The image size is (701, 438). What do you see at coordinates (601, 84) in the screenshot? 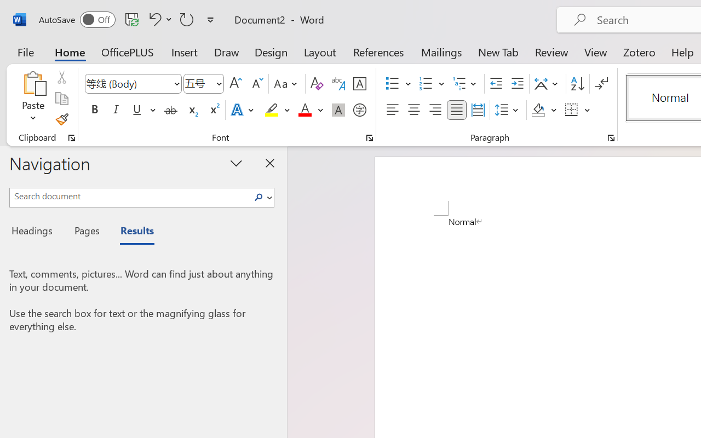
I see `Show/Hide Editing Marks` at bounding box center [601, 84].